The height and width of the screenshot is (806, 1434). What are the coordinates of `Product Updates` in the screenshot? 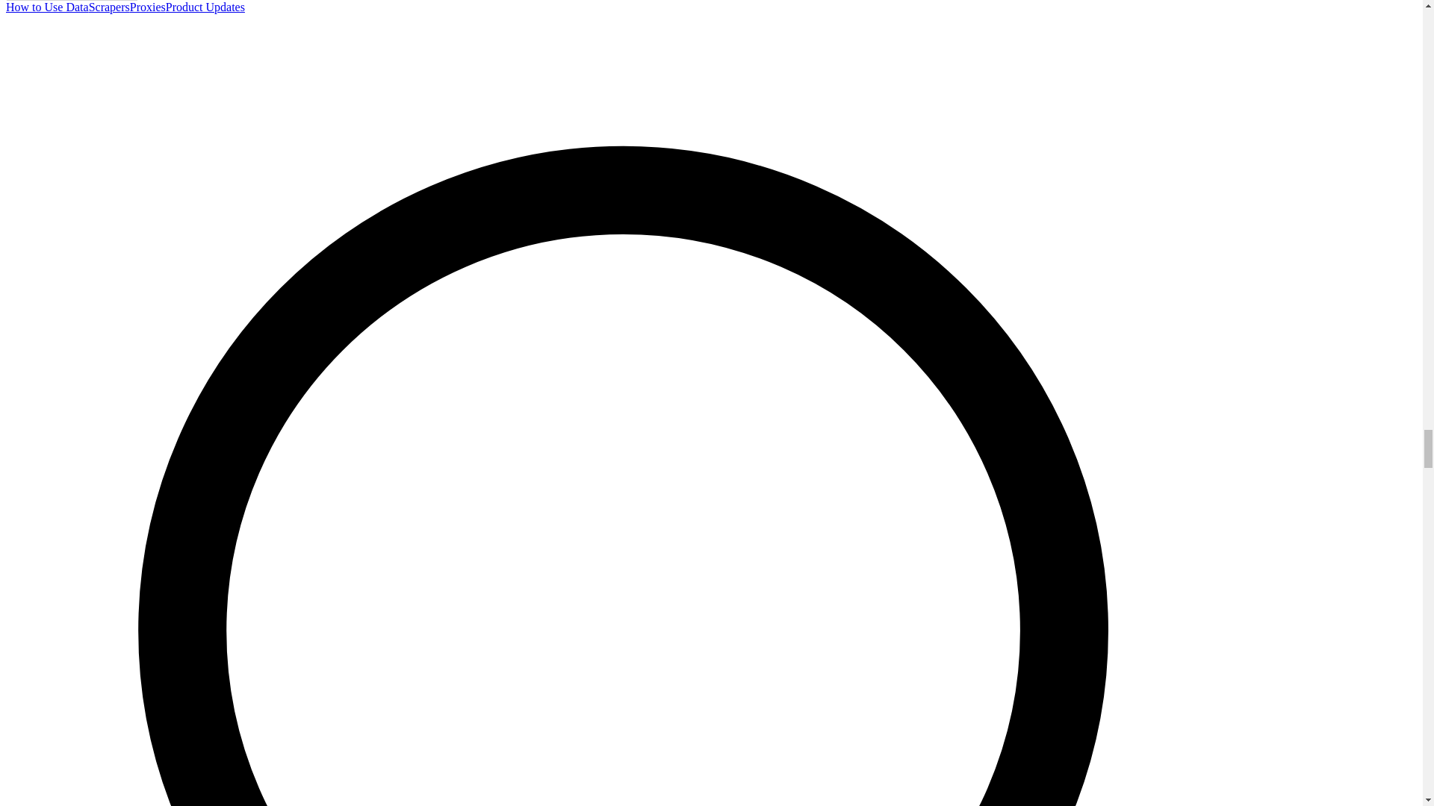 It's located at (205, 7).